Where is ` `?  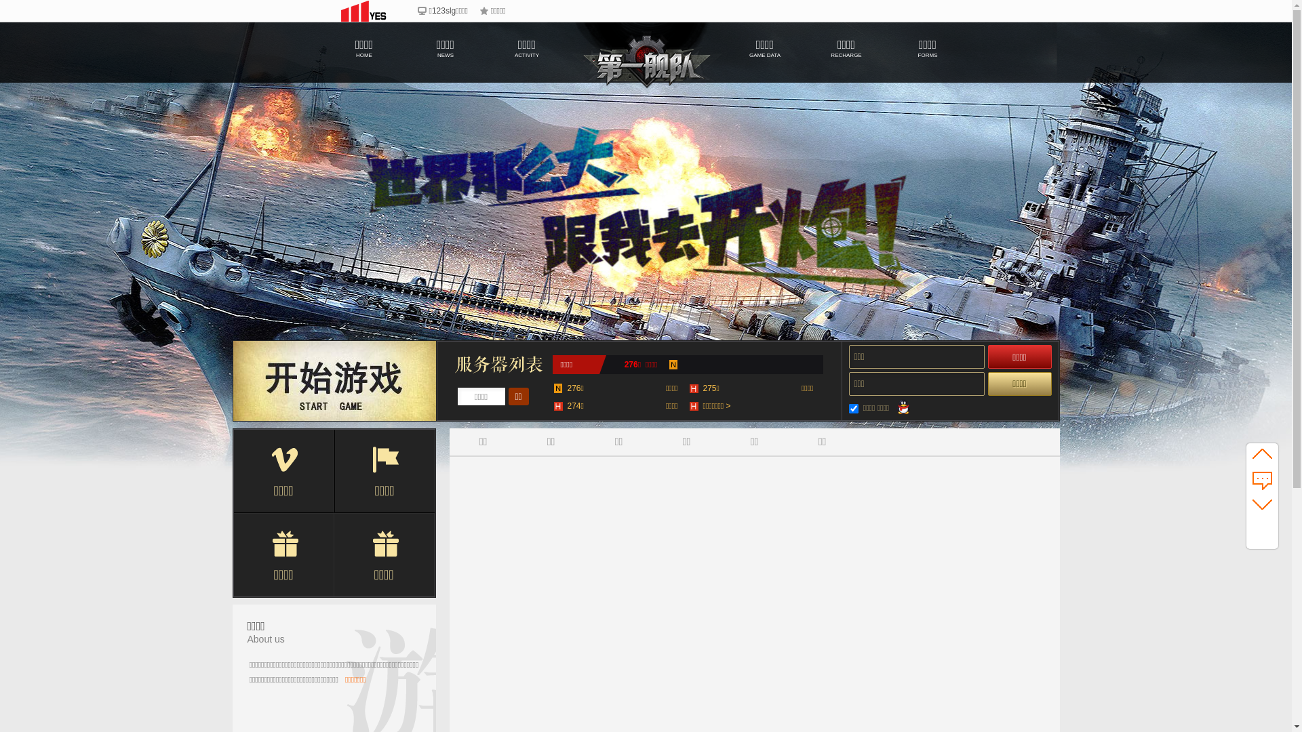
  is located at coordinates (437, 433).